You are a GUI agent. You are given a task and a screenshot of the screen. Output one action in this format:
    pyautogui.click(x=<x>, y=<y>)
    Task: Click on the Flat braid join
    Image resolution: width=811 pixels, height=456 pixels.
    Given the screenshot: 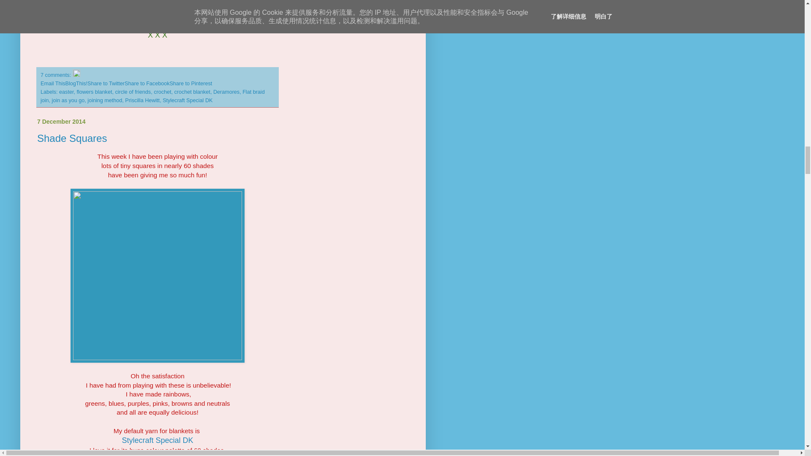 What is the action you would take?
    pyautogui.click(x=153, y=96)
    